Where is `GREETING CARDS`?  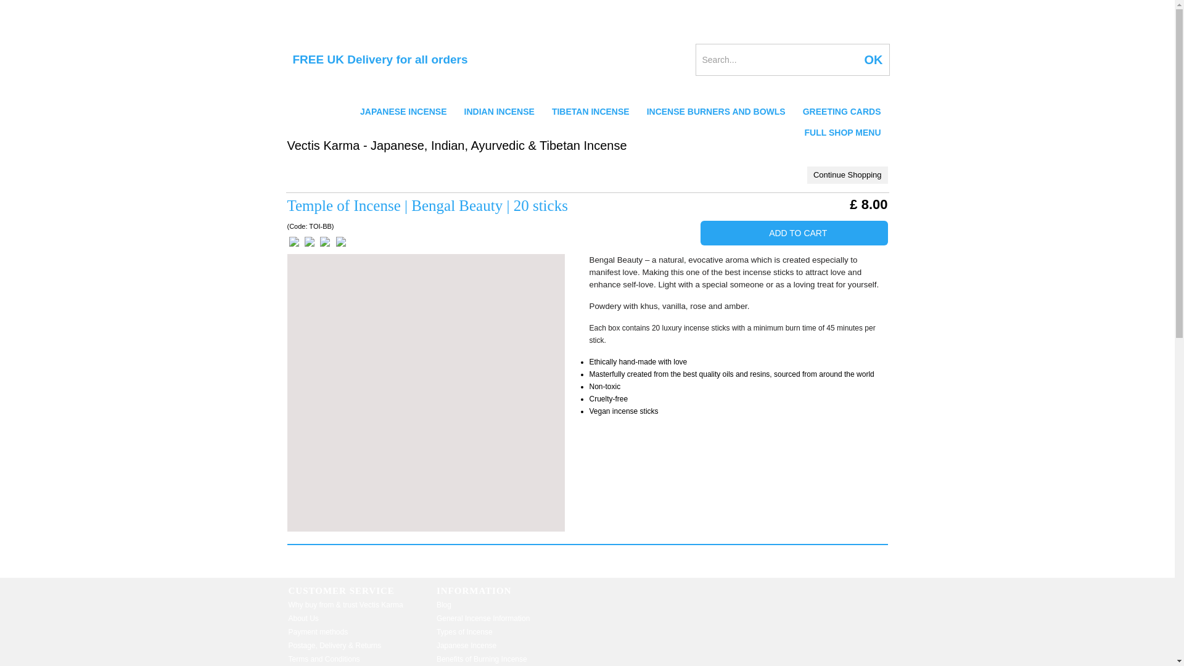
GREETING CARDS is located at coordinates (842, 111).